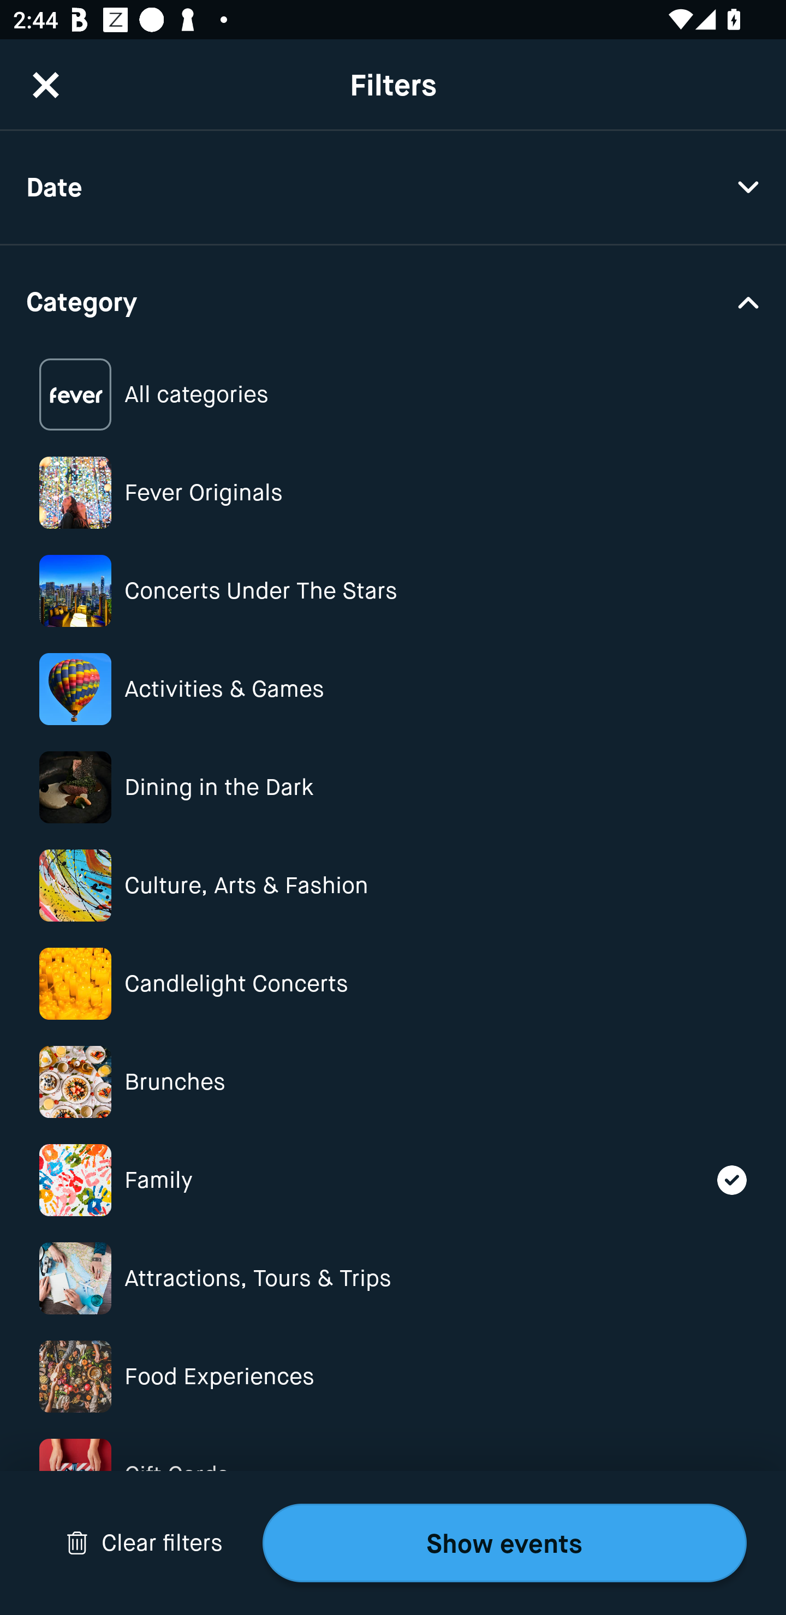 The image size is (786, 1615). What do you see at coordinates (393, 1082) in the screenshot?
I see `Category Image Brunches` at bounding box center [393, 1082].